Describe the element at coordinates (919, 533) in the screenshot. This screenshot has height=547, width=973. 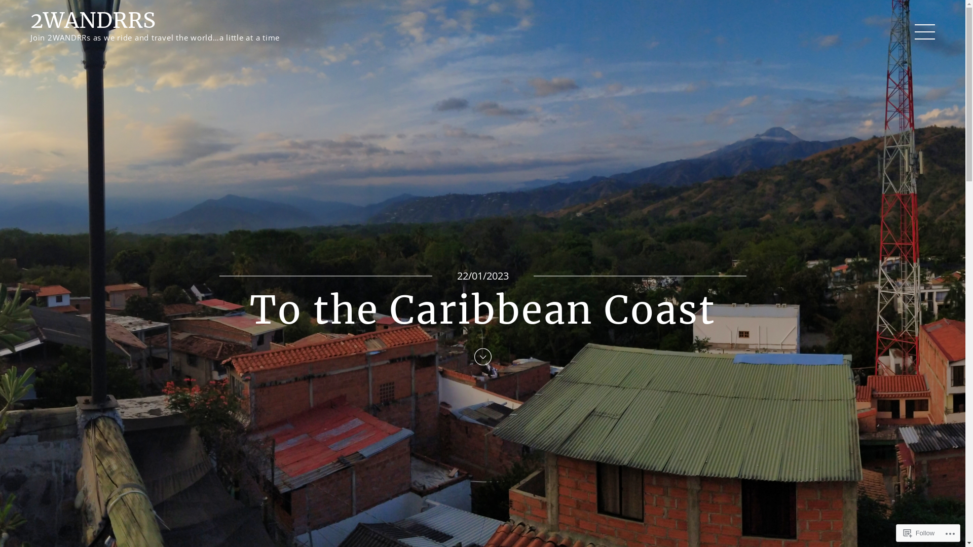
I see `Follow` at that location.